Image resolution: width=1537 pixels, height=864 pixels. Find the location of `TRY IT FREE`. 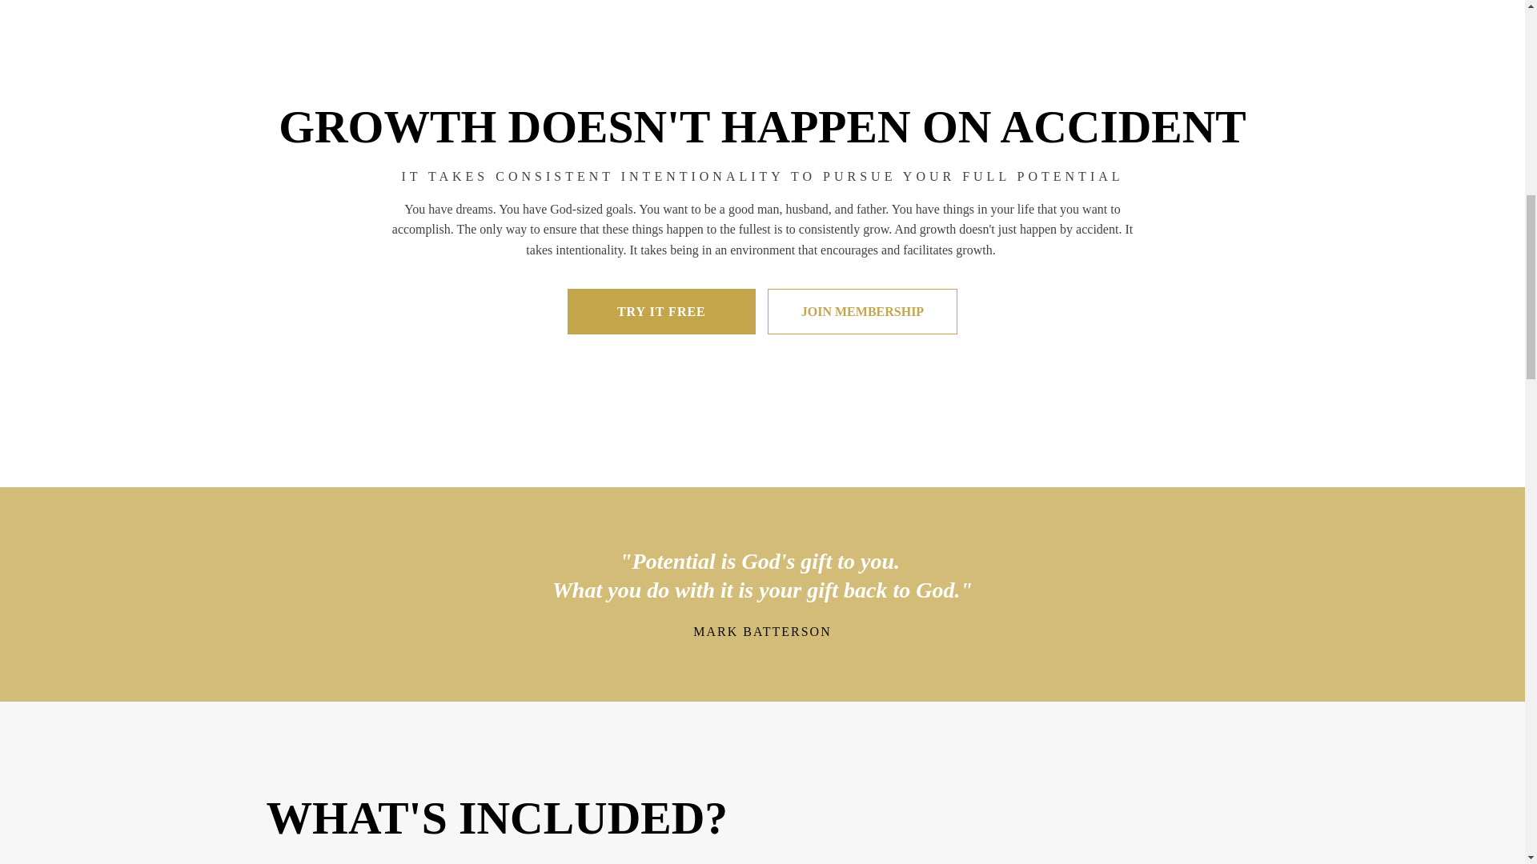

TRY IT FREE is located at coordinates (661, 312).